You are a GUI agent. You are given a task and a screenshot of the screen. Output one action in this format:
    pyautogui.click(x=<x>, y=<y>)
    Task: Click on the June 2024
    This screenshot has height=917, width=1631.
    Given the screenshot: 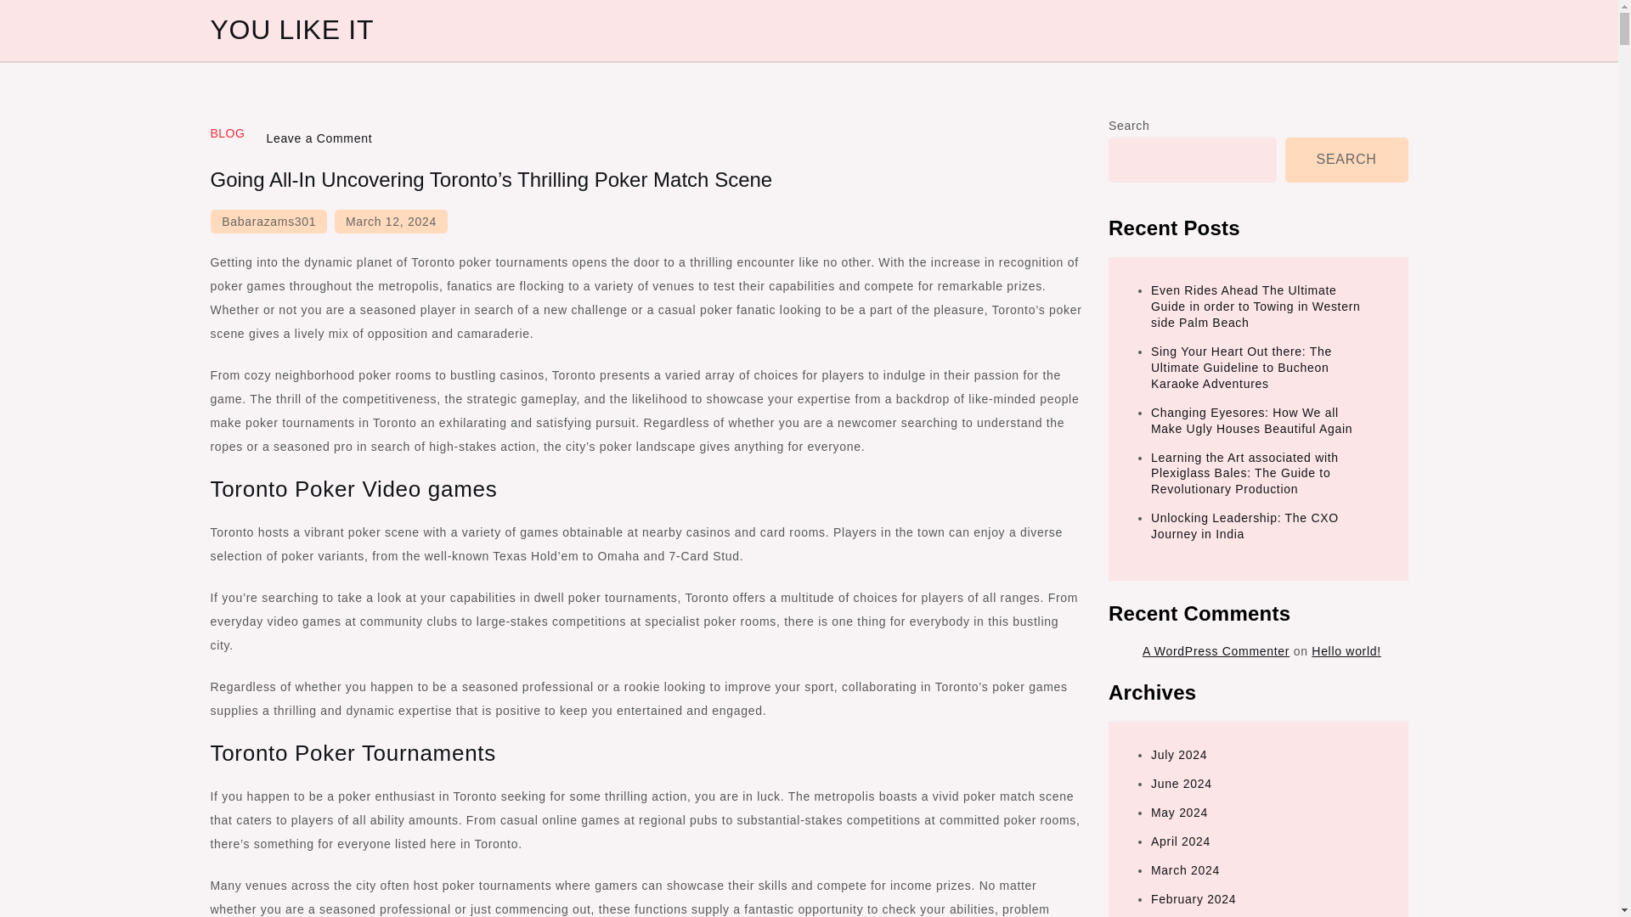 What is the action you would take?
    pyautogui.click(x=1181, y=783)
    